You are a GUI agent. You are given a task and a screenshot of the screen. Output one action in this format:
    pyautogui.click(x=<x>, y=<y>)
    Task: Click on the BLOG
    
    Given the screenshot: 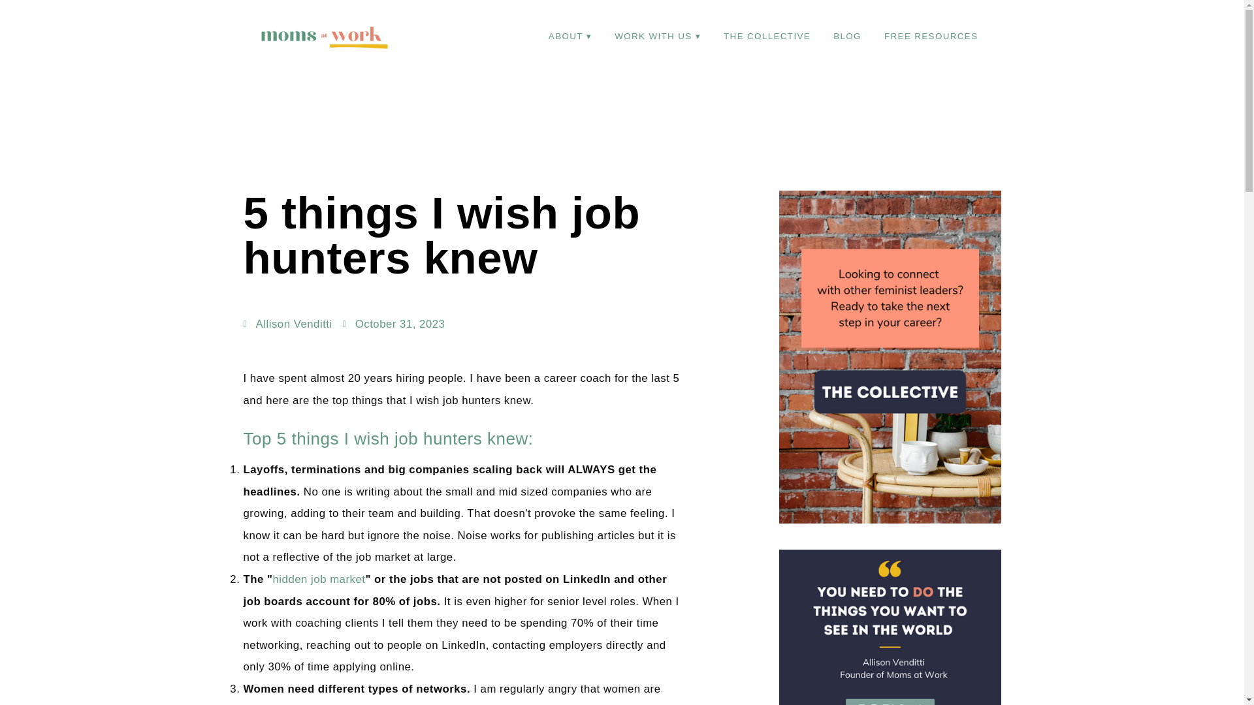 What is the action you would take?
    pyautogui.click(x=848, y=35)
    